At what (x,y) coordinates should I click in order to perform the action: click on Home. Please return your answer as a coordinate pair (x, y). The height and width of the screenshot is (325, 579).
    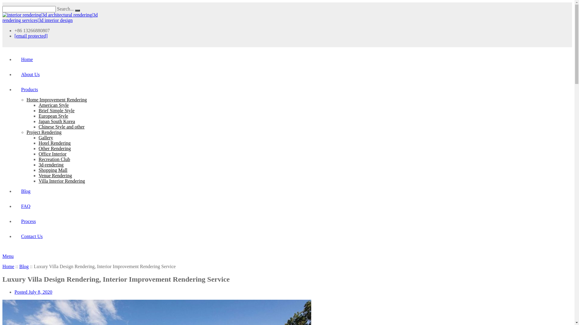
    Looking at the image, I should click on (25, 60).